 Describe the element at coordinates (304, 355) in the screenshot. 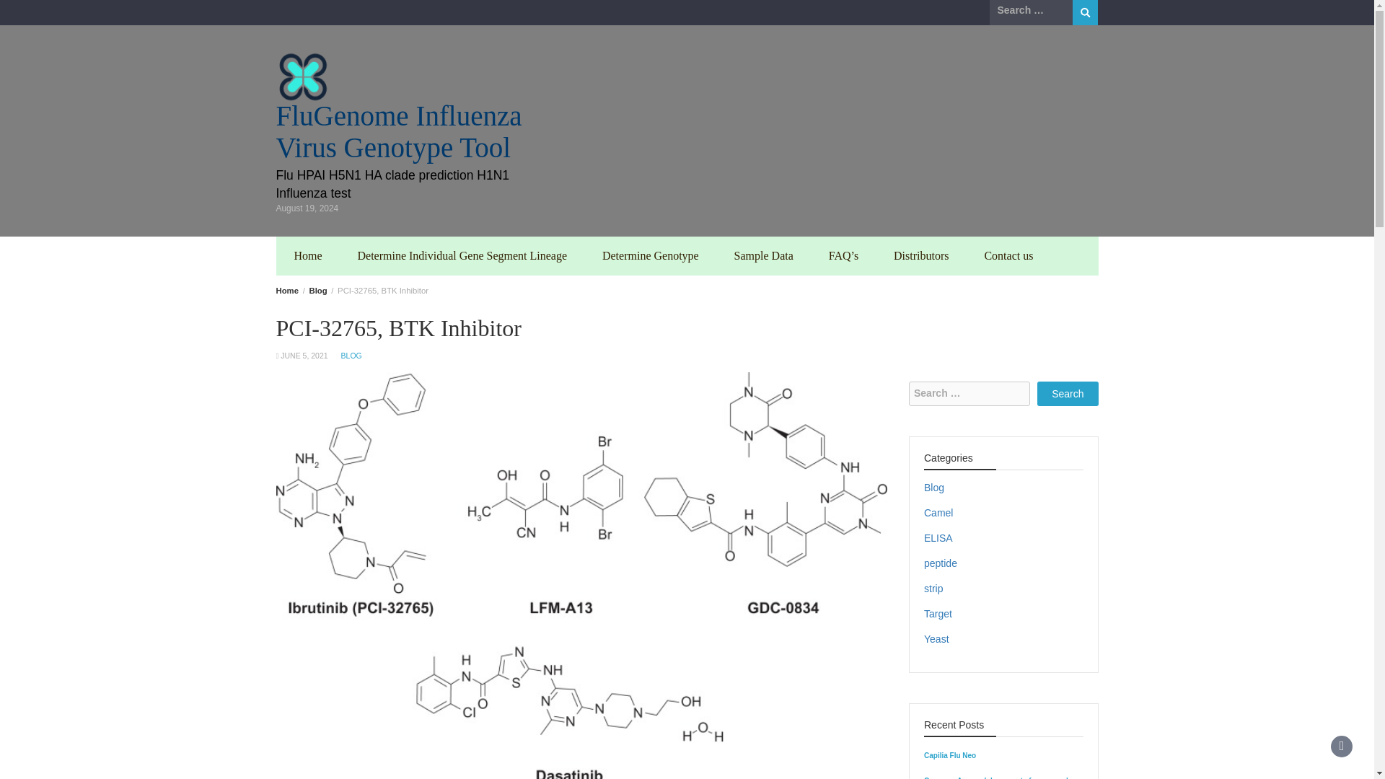

I see `JUNE 5, 2021` at that location.